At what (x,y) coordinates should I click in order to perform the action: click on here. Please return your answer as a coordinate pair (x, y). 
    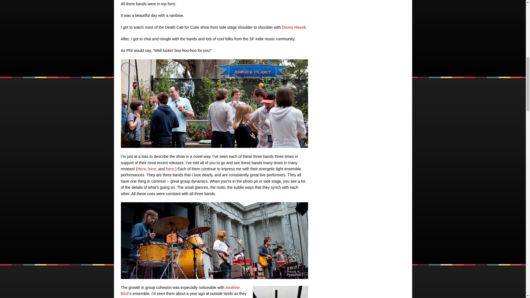
    Looking at the image, I should click on (170, 169).